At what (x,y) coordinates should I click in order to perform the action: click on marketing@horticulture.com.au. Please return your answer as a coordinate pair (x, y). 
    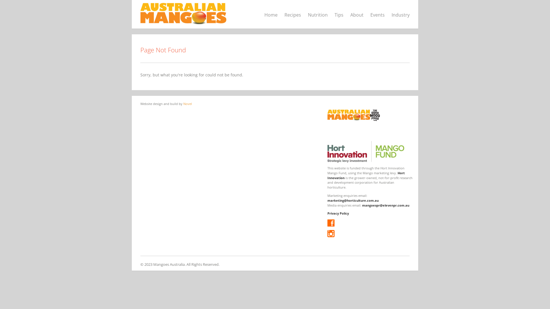
    Looking at the image, I should click on (353, 200).